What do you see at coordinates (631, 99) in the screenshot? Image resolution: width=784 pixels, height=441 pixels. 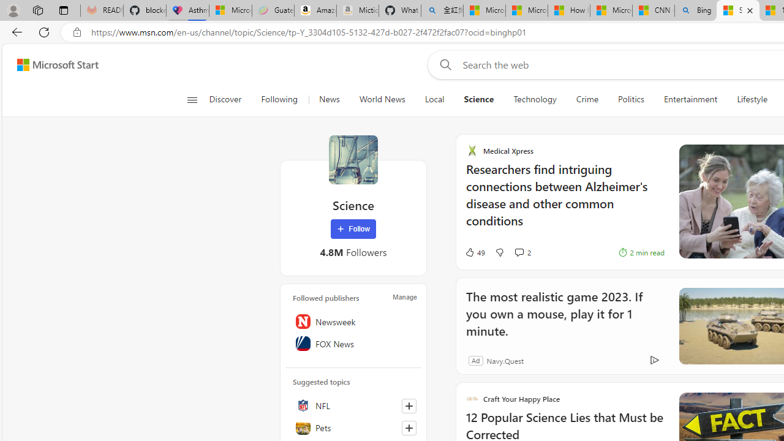 I see `Politics` at bounding box center [631, 99].